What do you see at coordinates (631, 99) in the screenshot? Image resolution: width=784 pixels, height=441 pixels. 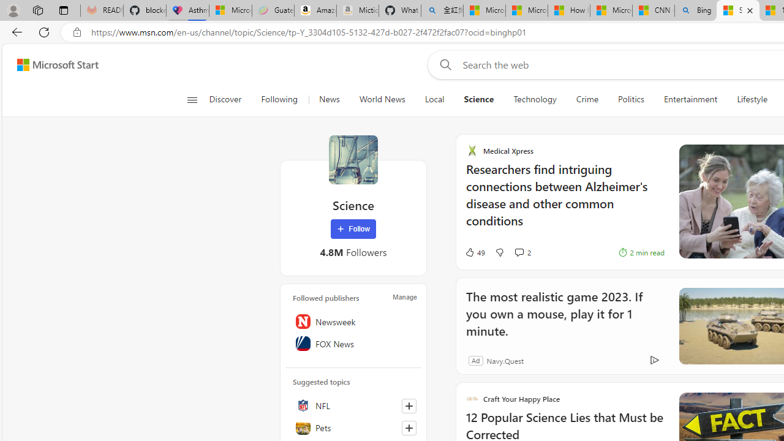 I see `Politics` at bounding box center [631, 99].